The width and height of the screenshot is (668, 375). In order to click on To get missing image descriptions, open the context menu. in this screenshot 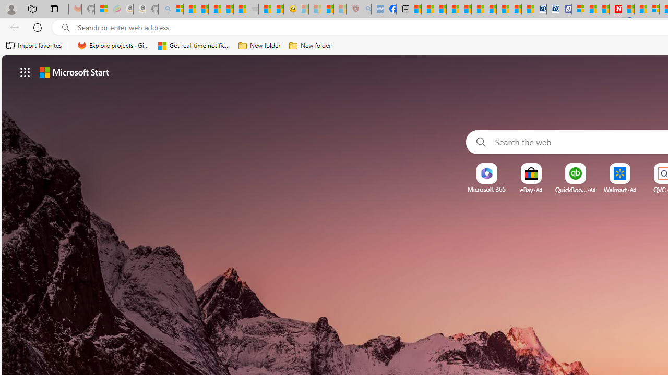, I will do `click(486, 174)`.